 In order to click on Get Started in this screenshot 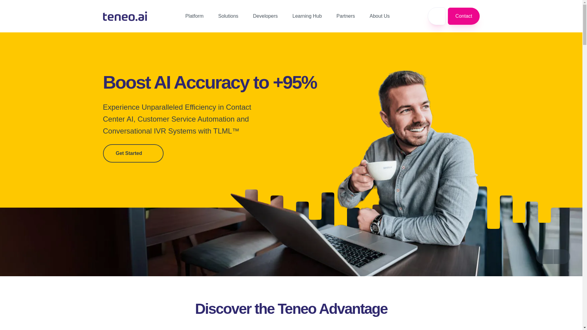, I will do `click(133, 153)`.